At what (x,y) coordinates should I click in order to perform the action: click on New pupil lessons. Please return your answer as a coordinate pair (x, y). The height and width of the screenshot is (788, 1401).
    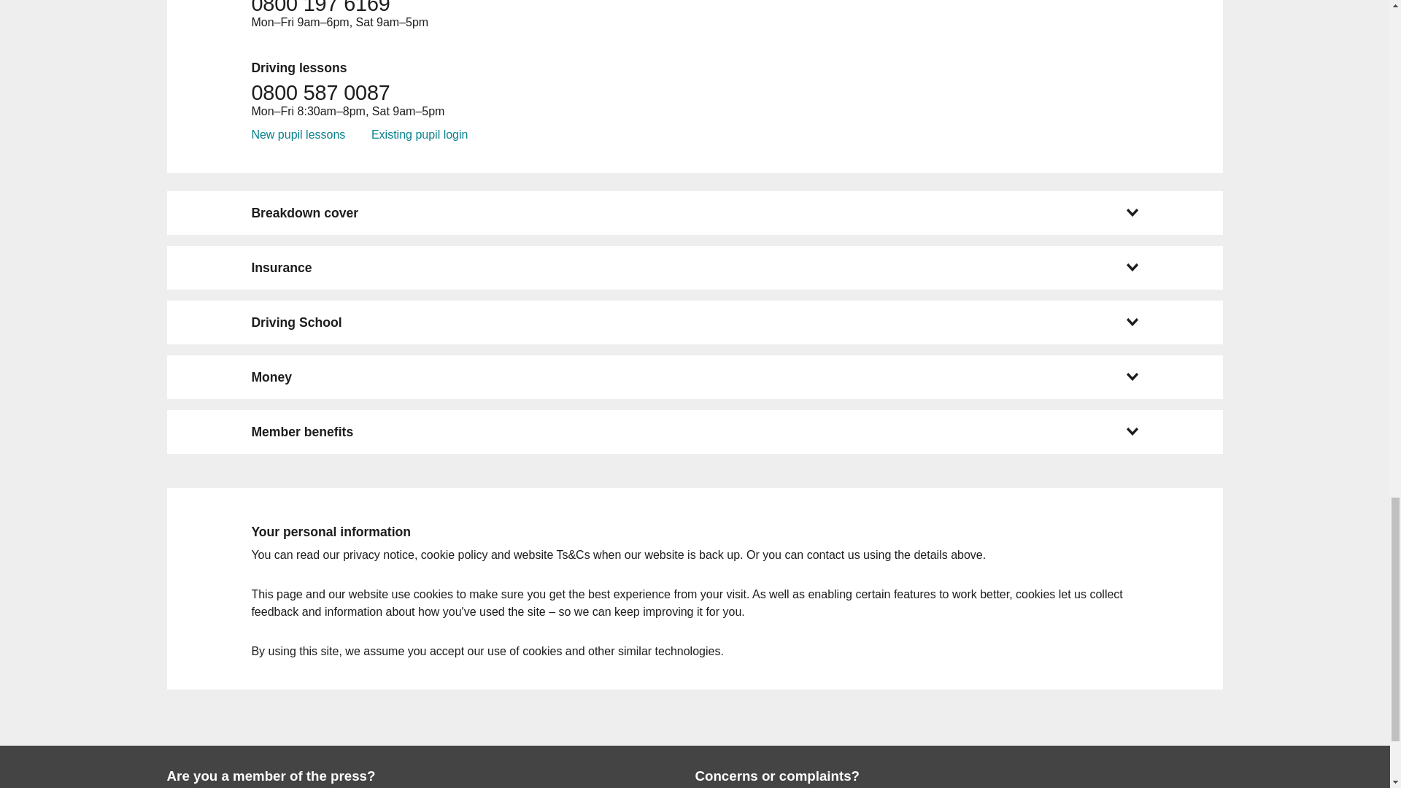
    Looking at the image, I should click on (298, 134).